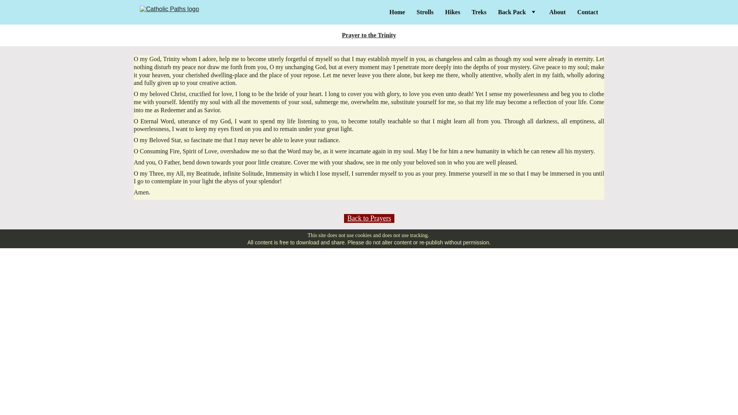  What do you see at coordinates (425, 12) in the screenshot?
I see `Strolls` at bounding box center [425, 12].